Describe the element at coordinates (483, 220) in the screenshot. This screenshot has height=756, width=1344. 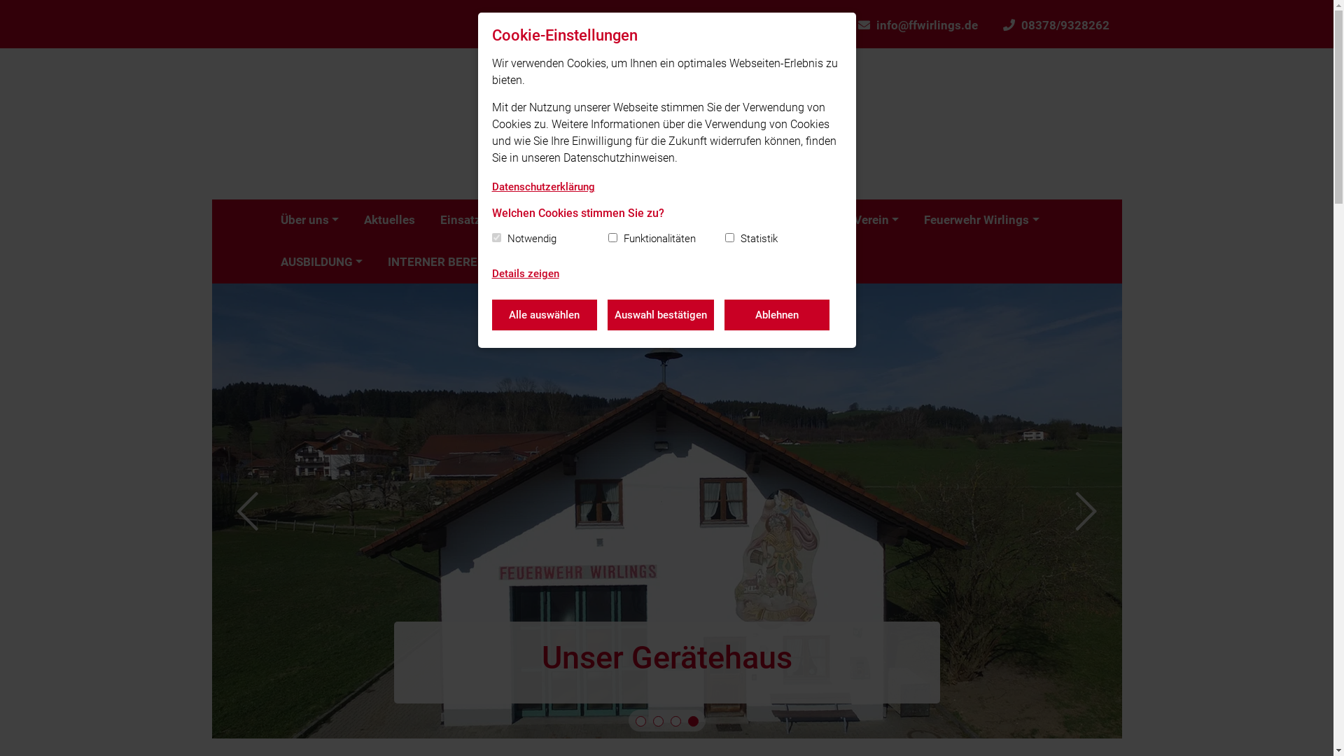
I see `Einsatzberichte` at that location.